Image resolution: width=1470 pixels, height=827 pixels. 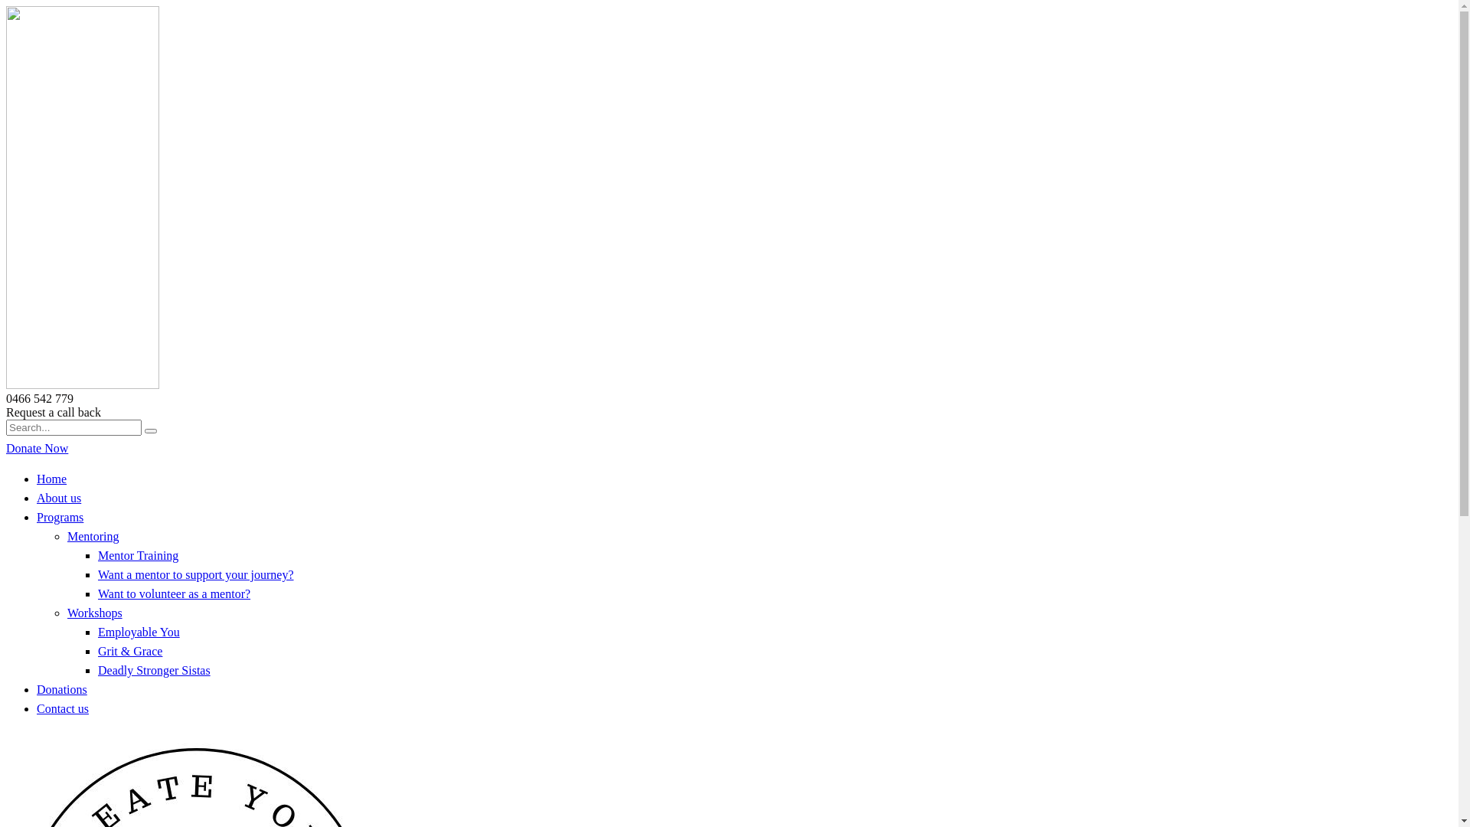 I want to click on Home, so click(x=52, y=479).